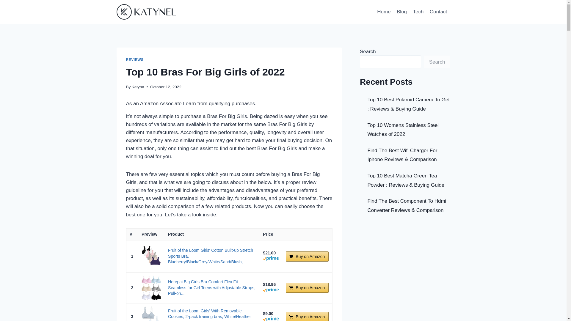  I want to click on Buy on Amazon, so click(307, 256).